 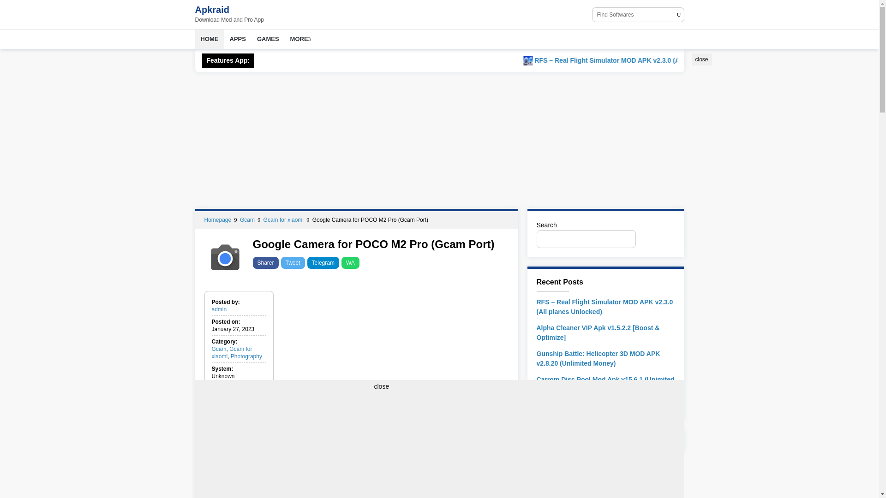 I want to click on close, so click(x=701, y=59).